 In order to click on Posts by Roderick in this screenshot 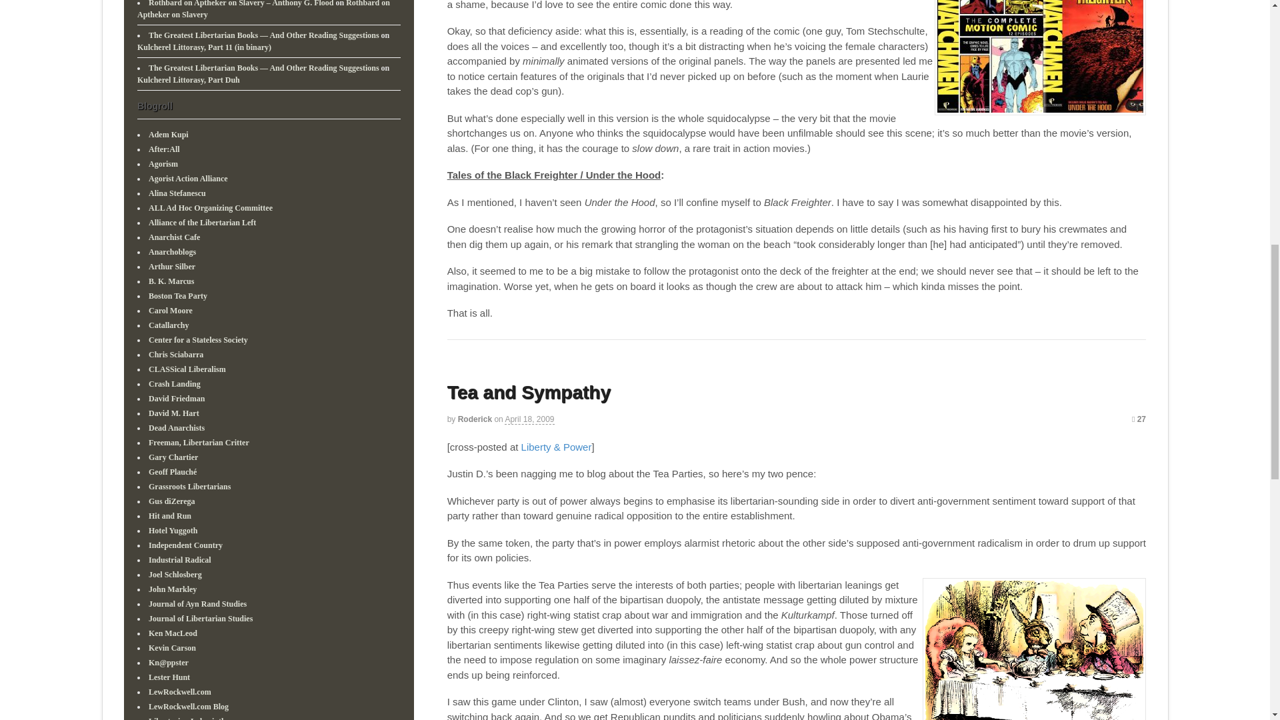, I will do `click(475, 419)`.